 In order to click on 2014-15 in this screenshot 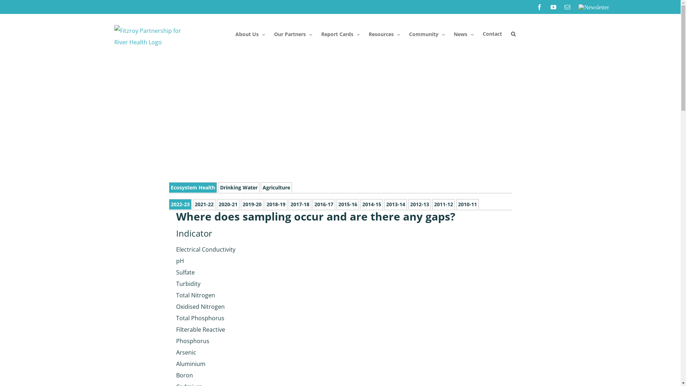, I will do `click(372, 204)`.